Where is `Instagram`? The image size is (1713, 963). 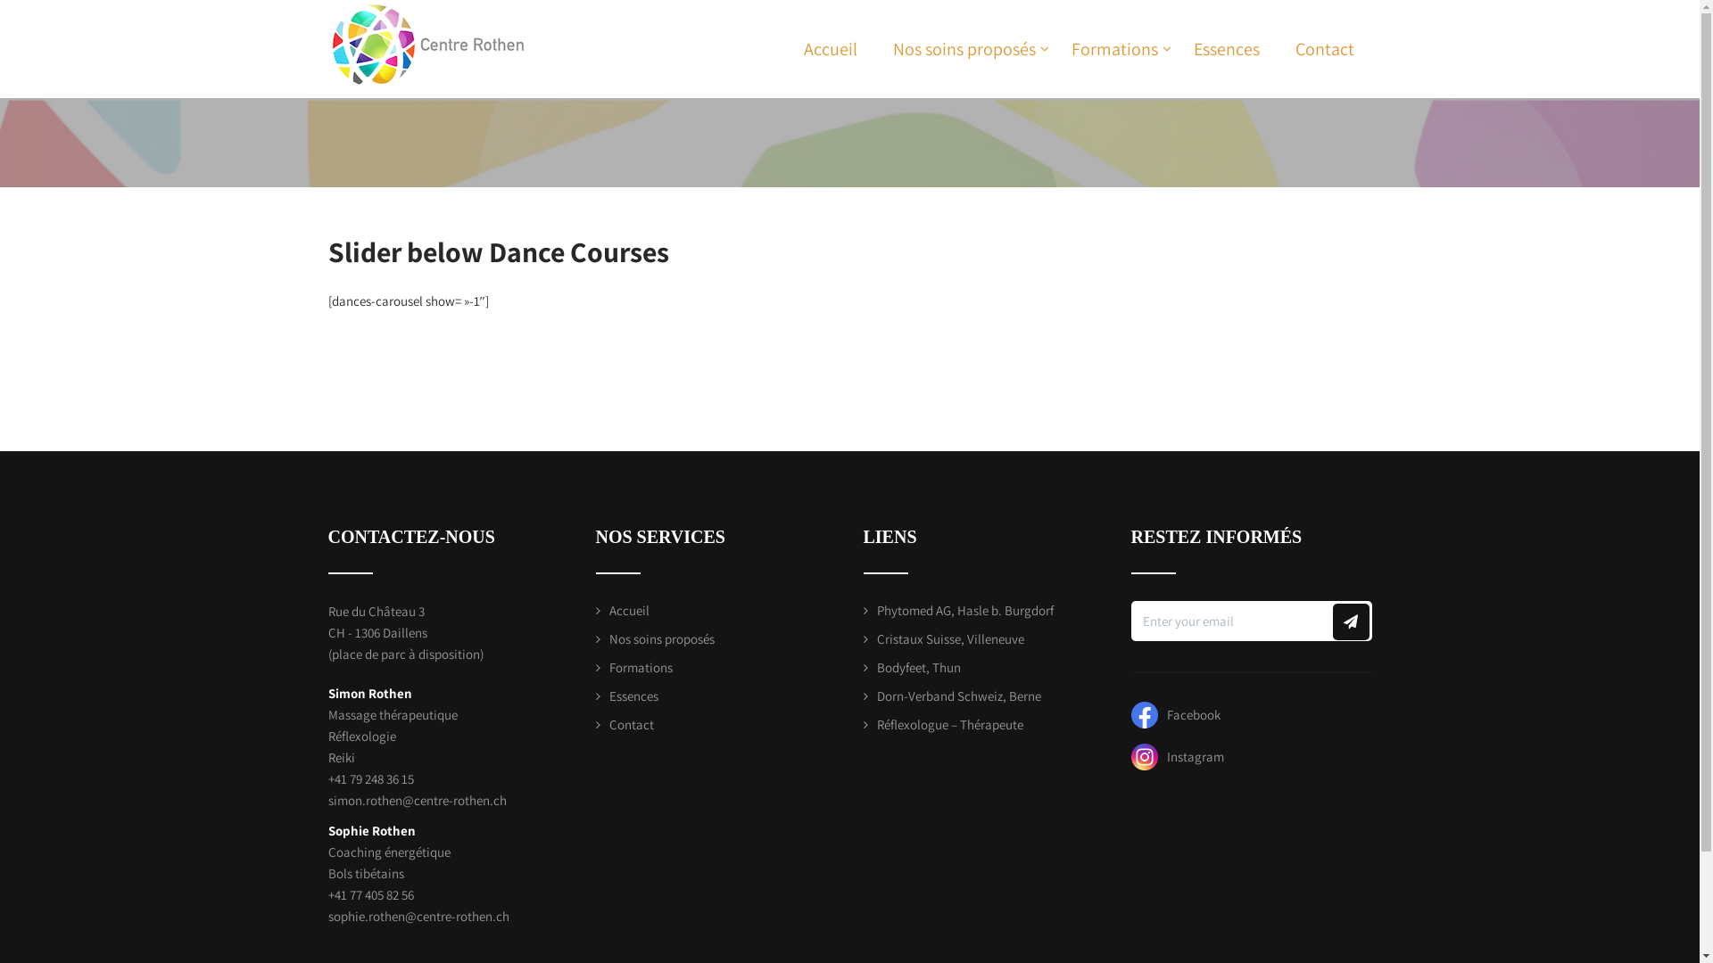
Instagram is located at coordinates (1178, 756).